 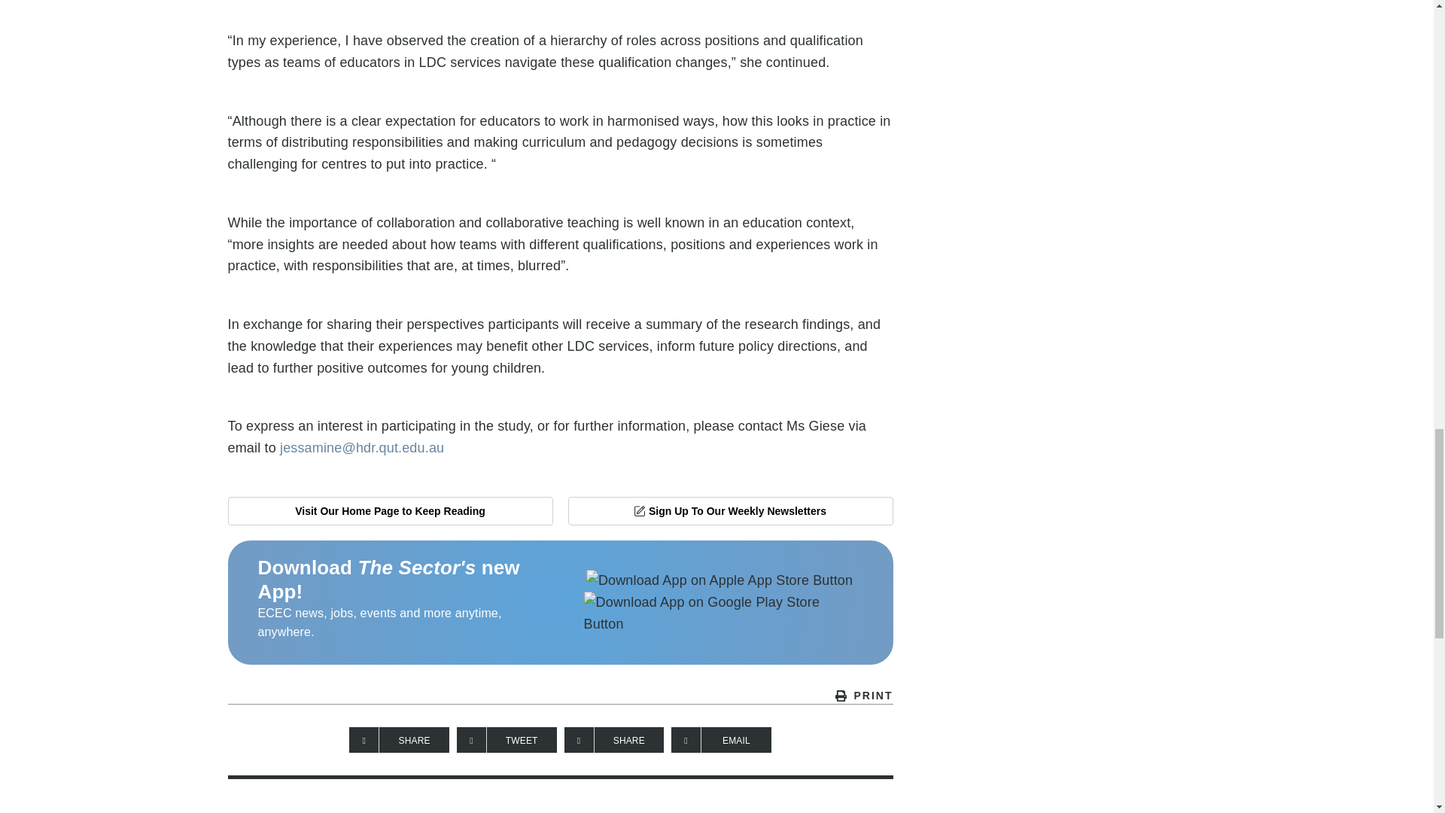 I want to click on Tweet, so click(x=506, y=739).